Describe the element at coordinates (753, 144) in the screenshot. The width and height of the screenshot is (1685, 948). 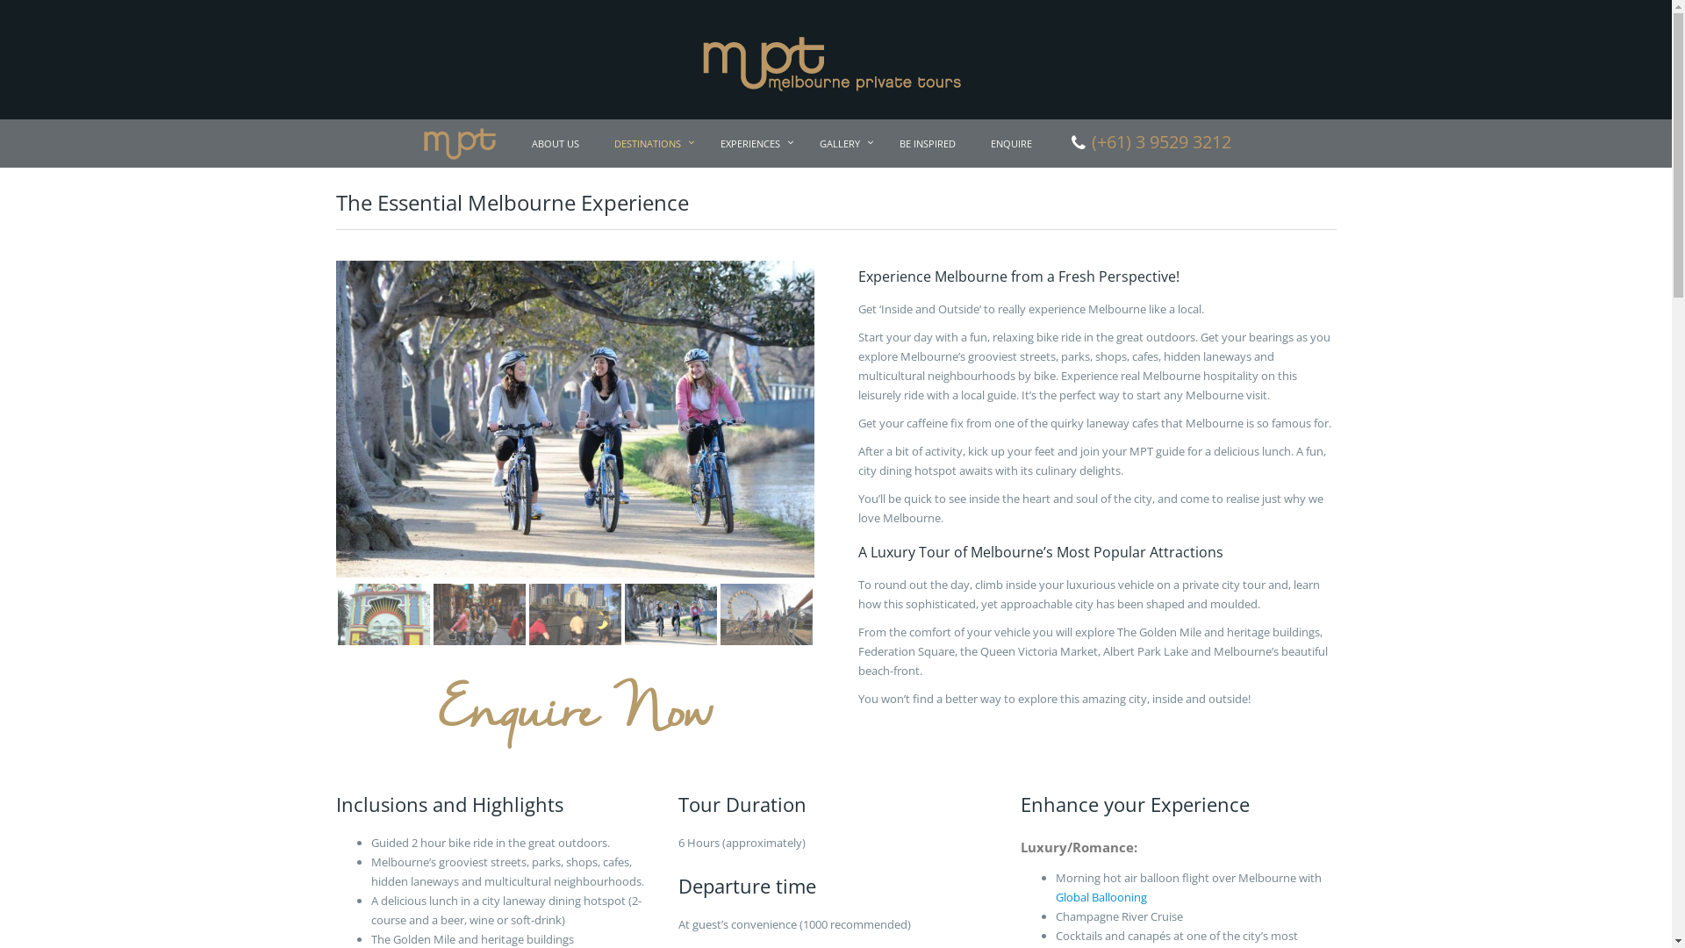
I see `EXPERIENCES` at that location.